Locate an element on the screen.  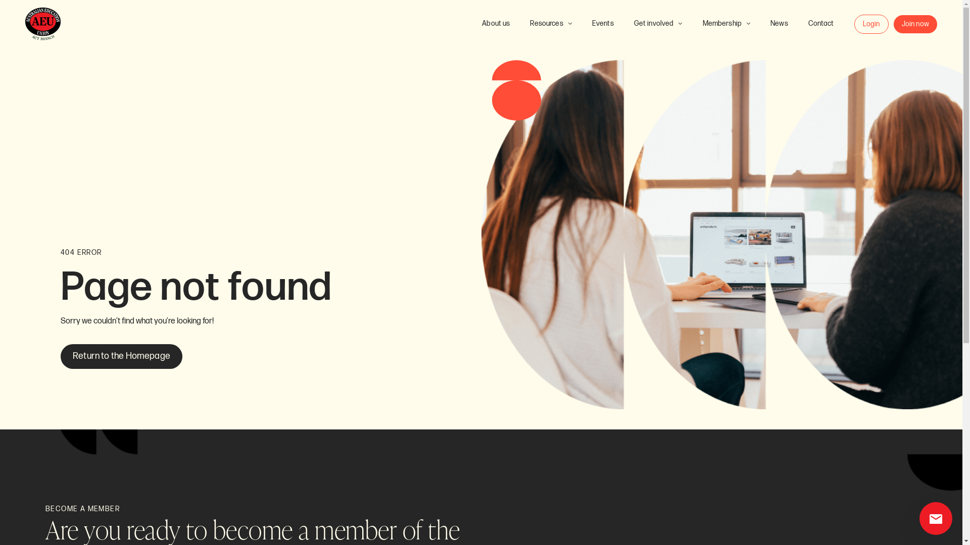
Return to the Homepage is located at coordinates (121, 356).